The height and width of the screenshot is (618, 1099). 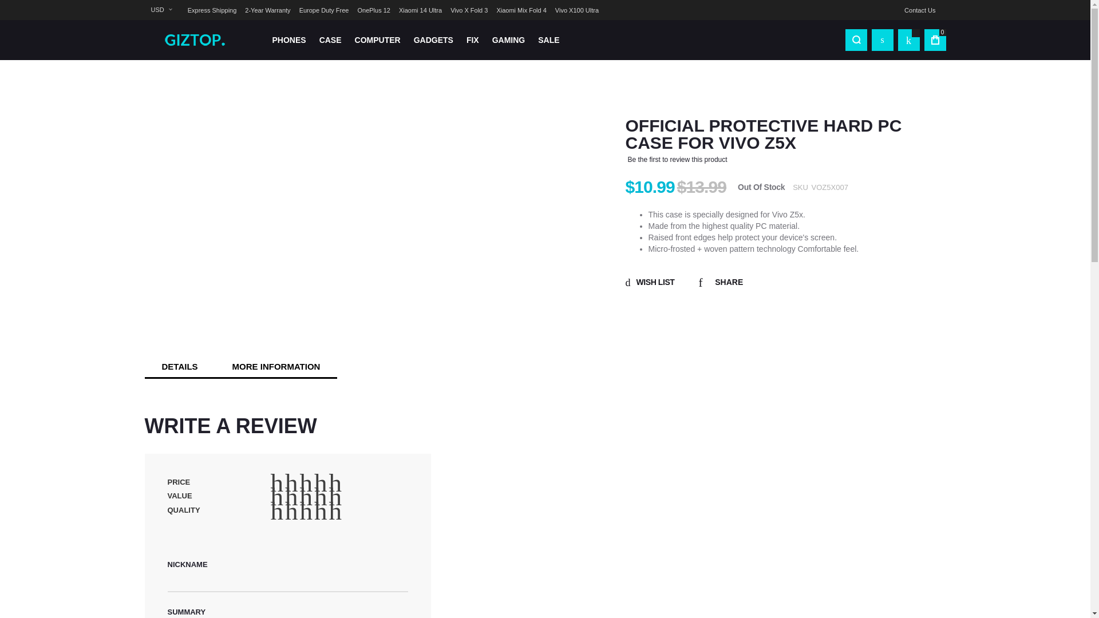 I want to click on 4 stars, so click(x=299, y=497).